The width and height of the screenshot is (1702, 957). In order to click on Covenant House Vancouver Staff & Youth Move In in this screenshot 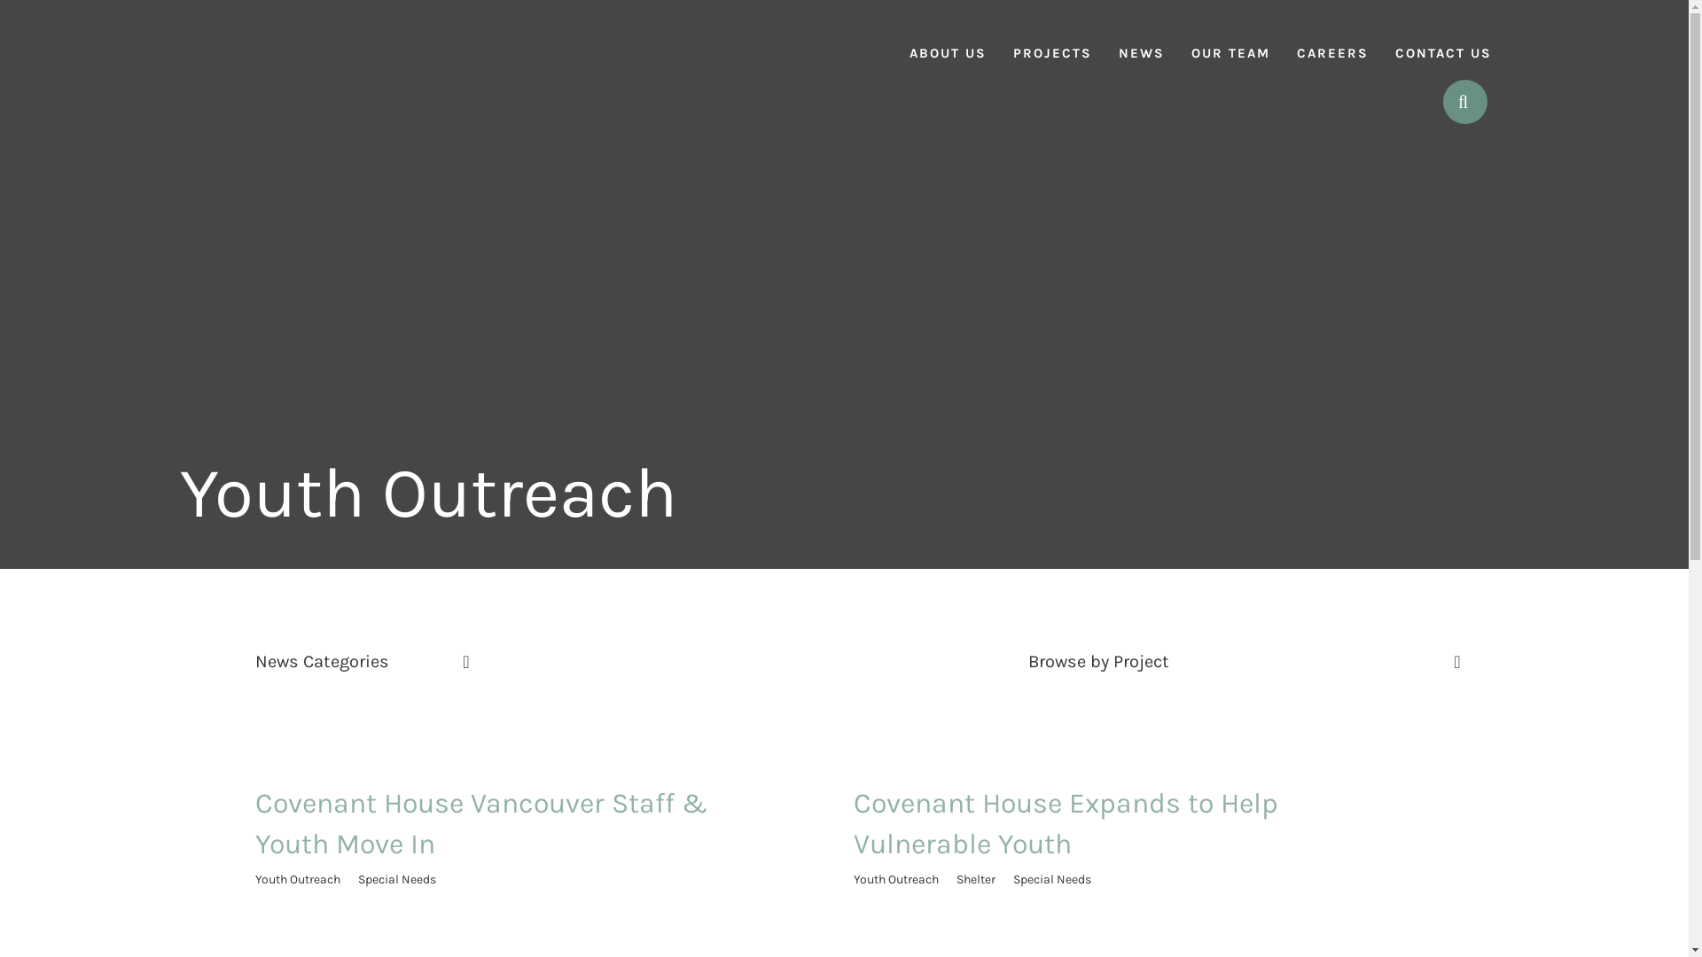, I will do `click(481, 824)`.